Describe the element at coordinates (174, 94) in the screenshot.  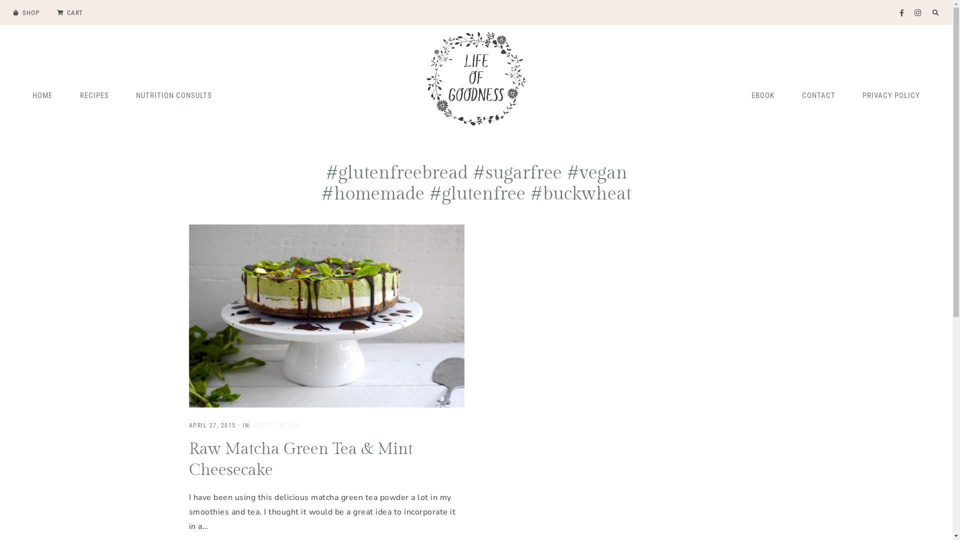
I see `NUTRITION CONSULTS` at that location.